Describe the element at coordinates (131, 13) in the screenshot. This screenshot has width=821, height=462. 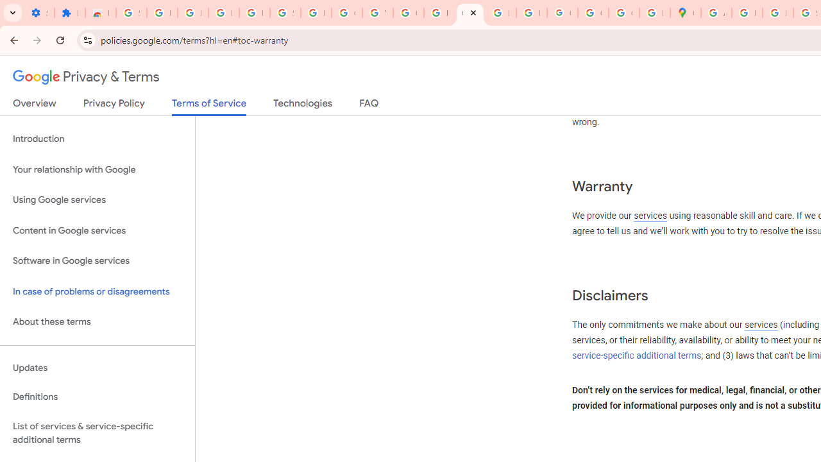
I see `Sign in - Google Accounts` at that location.